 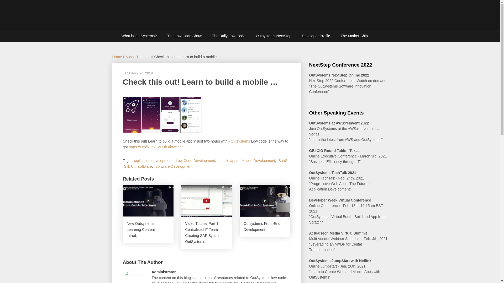 I want to click on Low Code Development, so click(x=195, y=160).